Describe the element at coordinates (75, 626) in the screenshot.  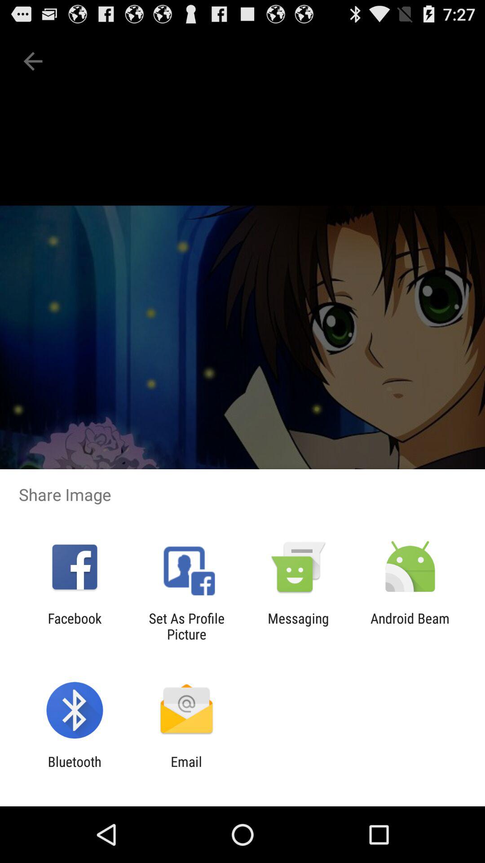
I see `launch the item next to set as profile app` at that location.